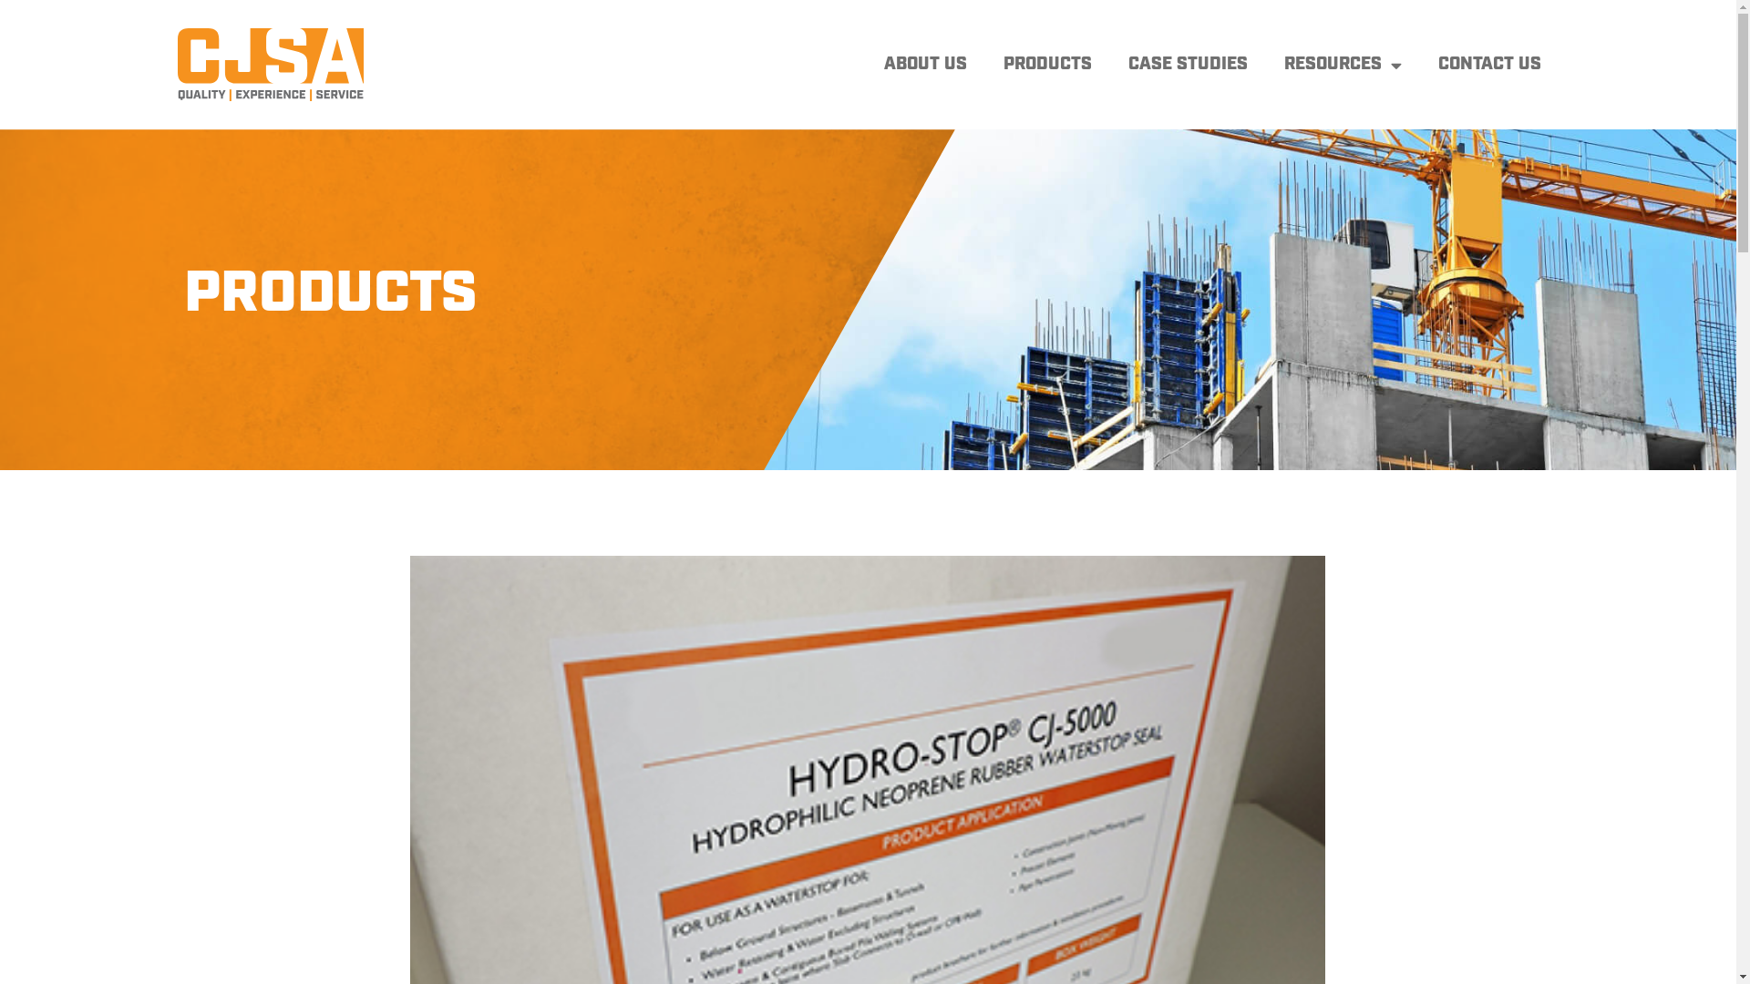 The height and width of the screenshot is (984, 1750). Describe the element at coordinates (1046, 65) in the screenshot. I see `PRODUCTS` at that location.